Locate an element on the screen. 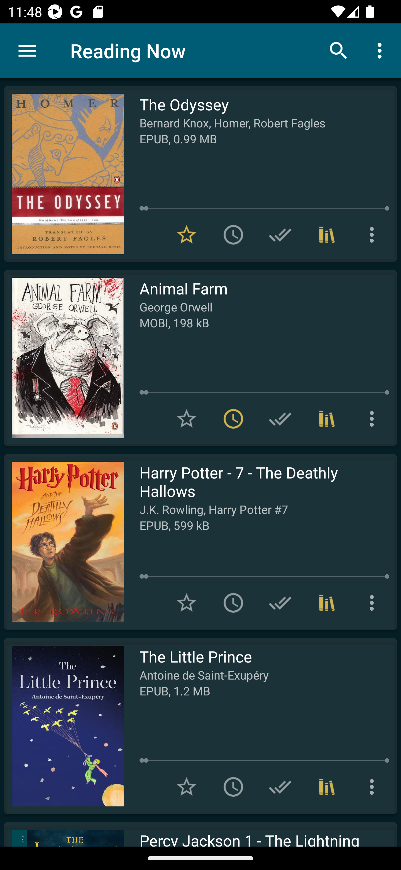  Collections (1) is located at coordinates (327, 235).